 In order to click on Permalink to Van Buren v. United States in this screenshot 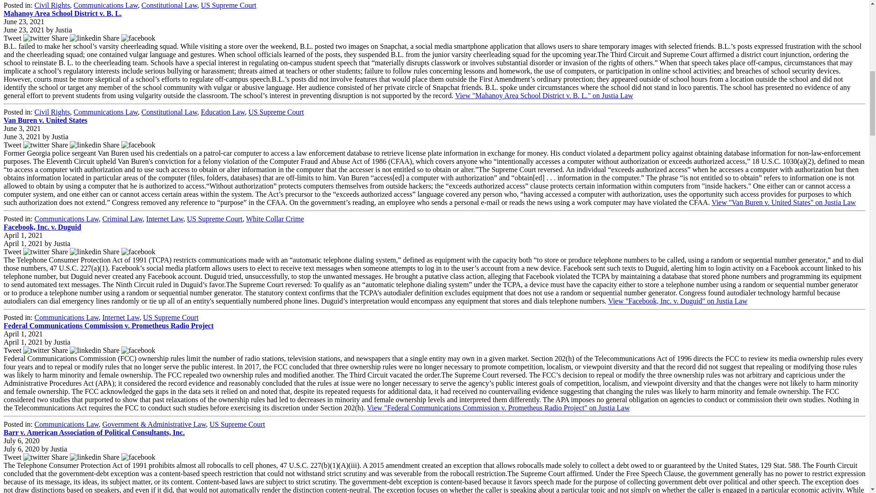, I will do `click(46, 120)`.